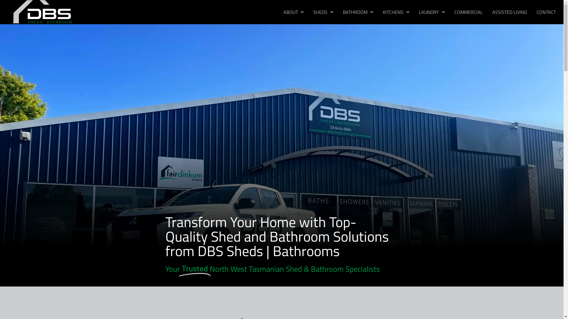 The width and height of the screenshot is (568, 319). I want to click on LAUNDRY, so click(432, 12).